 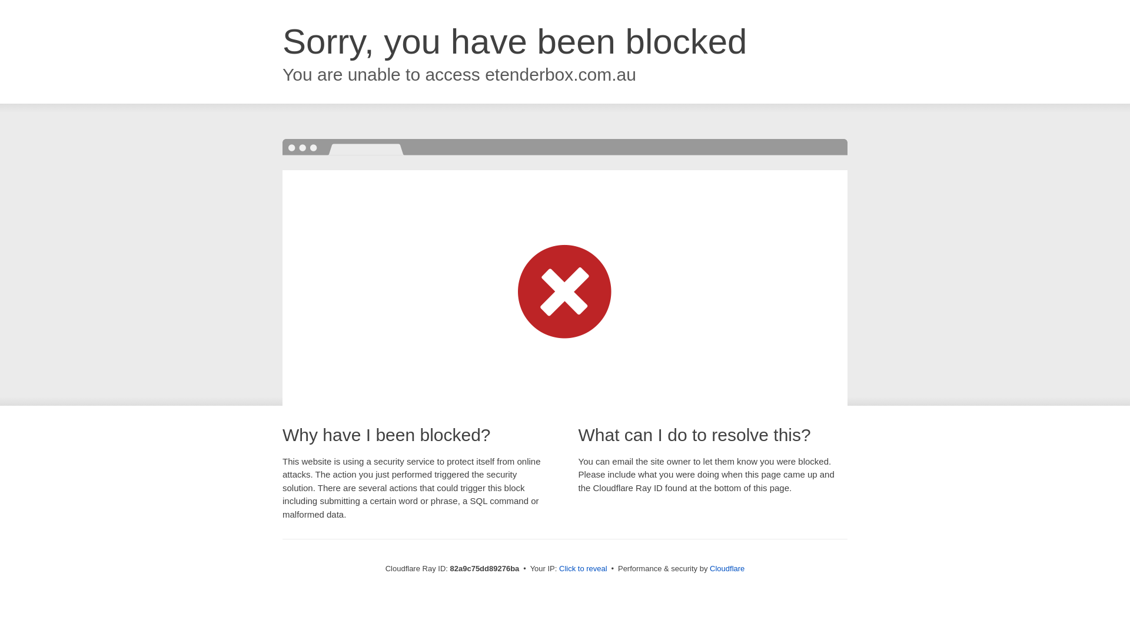 I want to click on Click to reveal, so click(x=583, y=569).